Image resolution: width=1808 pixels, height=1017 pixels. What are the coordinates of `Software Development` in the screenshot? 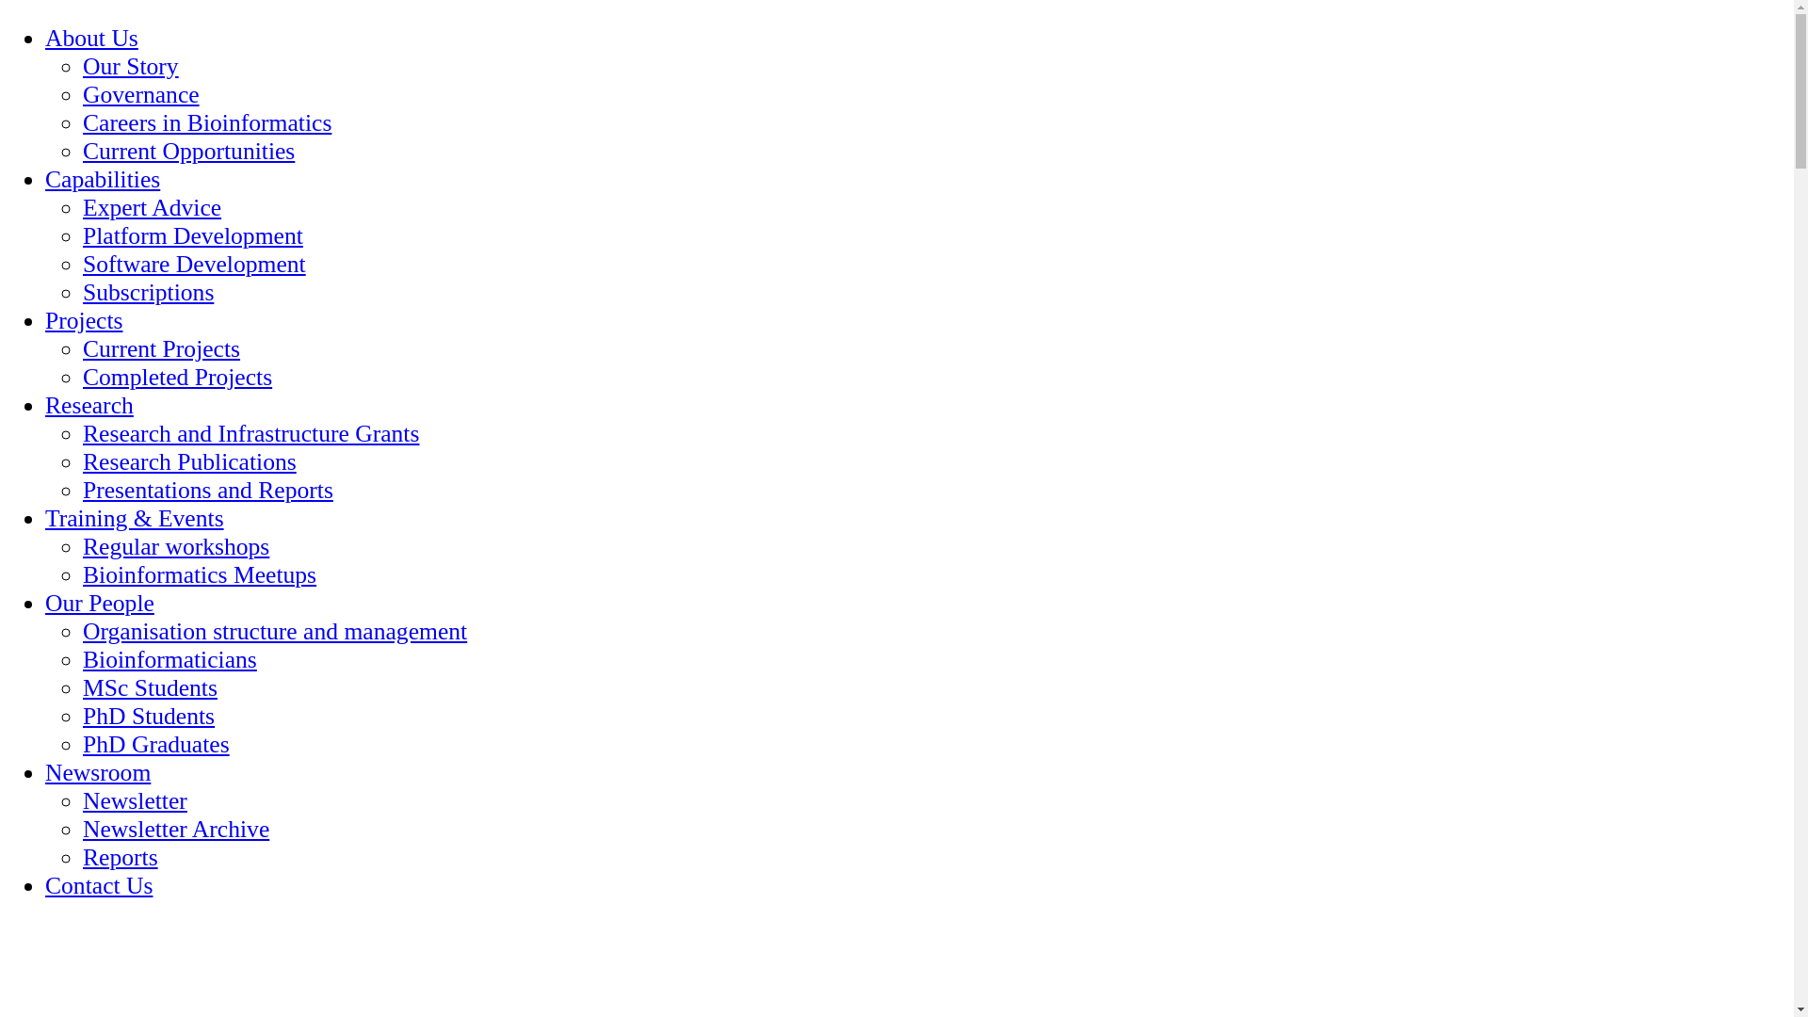 It's located at (194, 264).